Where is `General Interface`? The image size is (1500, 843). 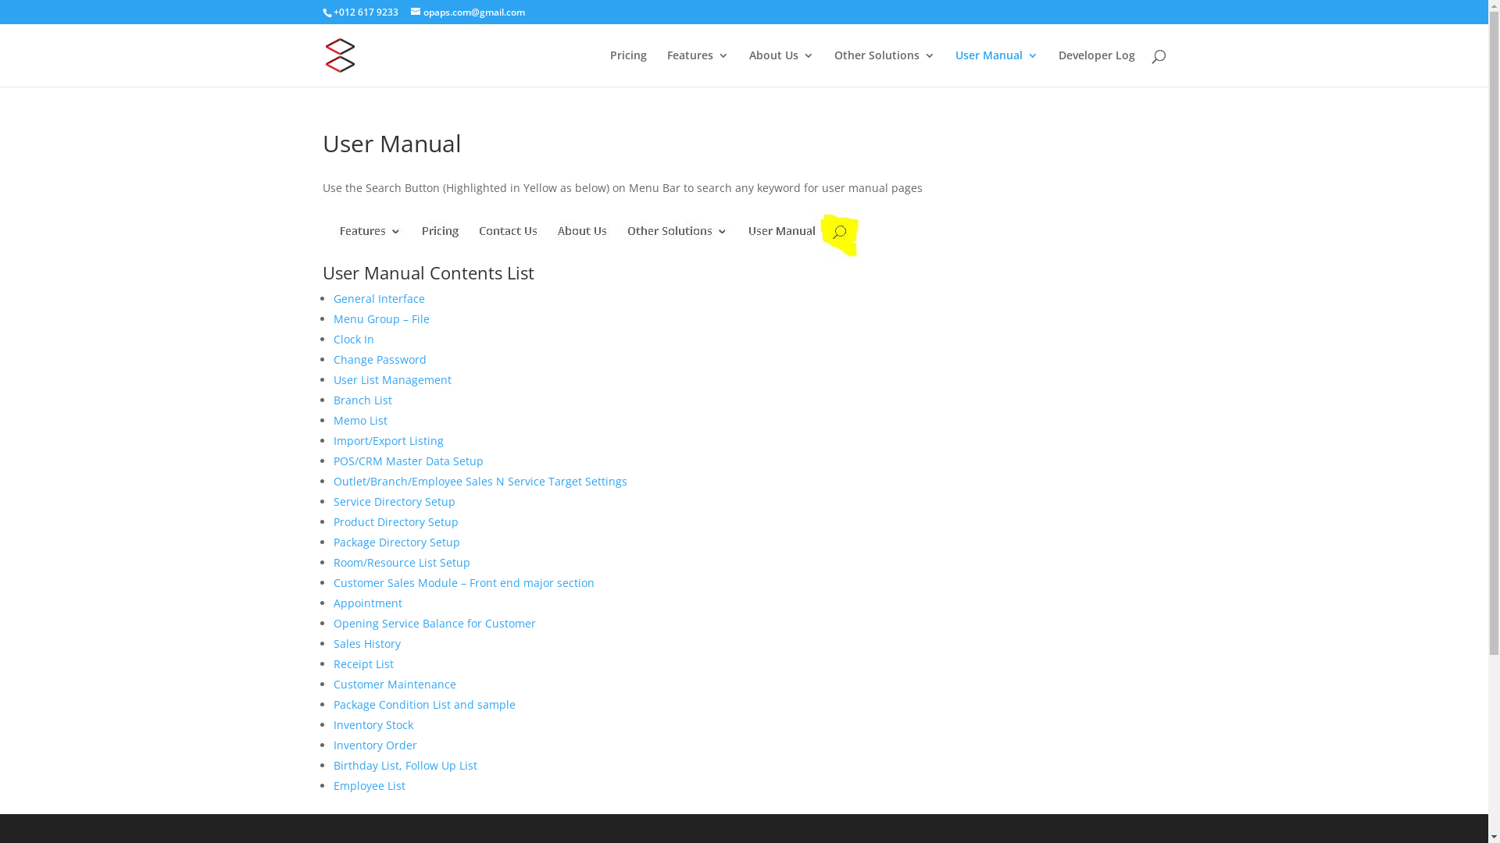
General Interface is located at coordinates (378, 298).